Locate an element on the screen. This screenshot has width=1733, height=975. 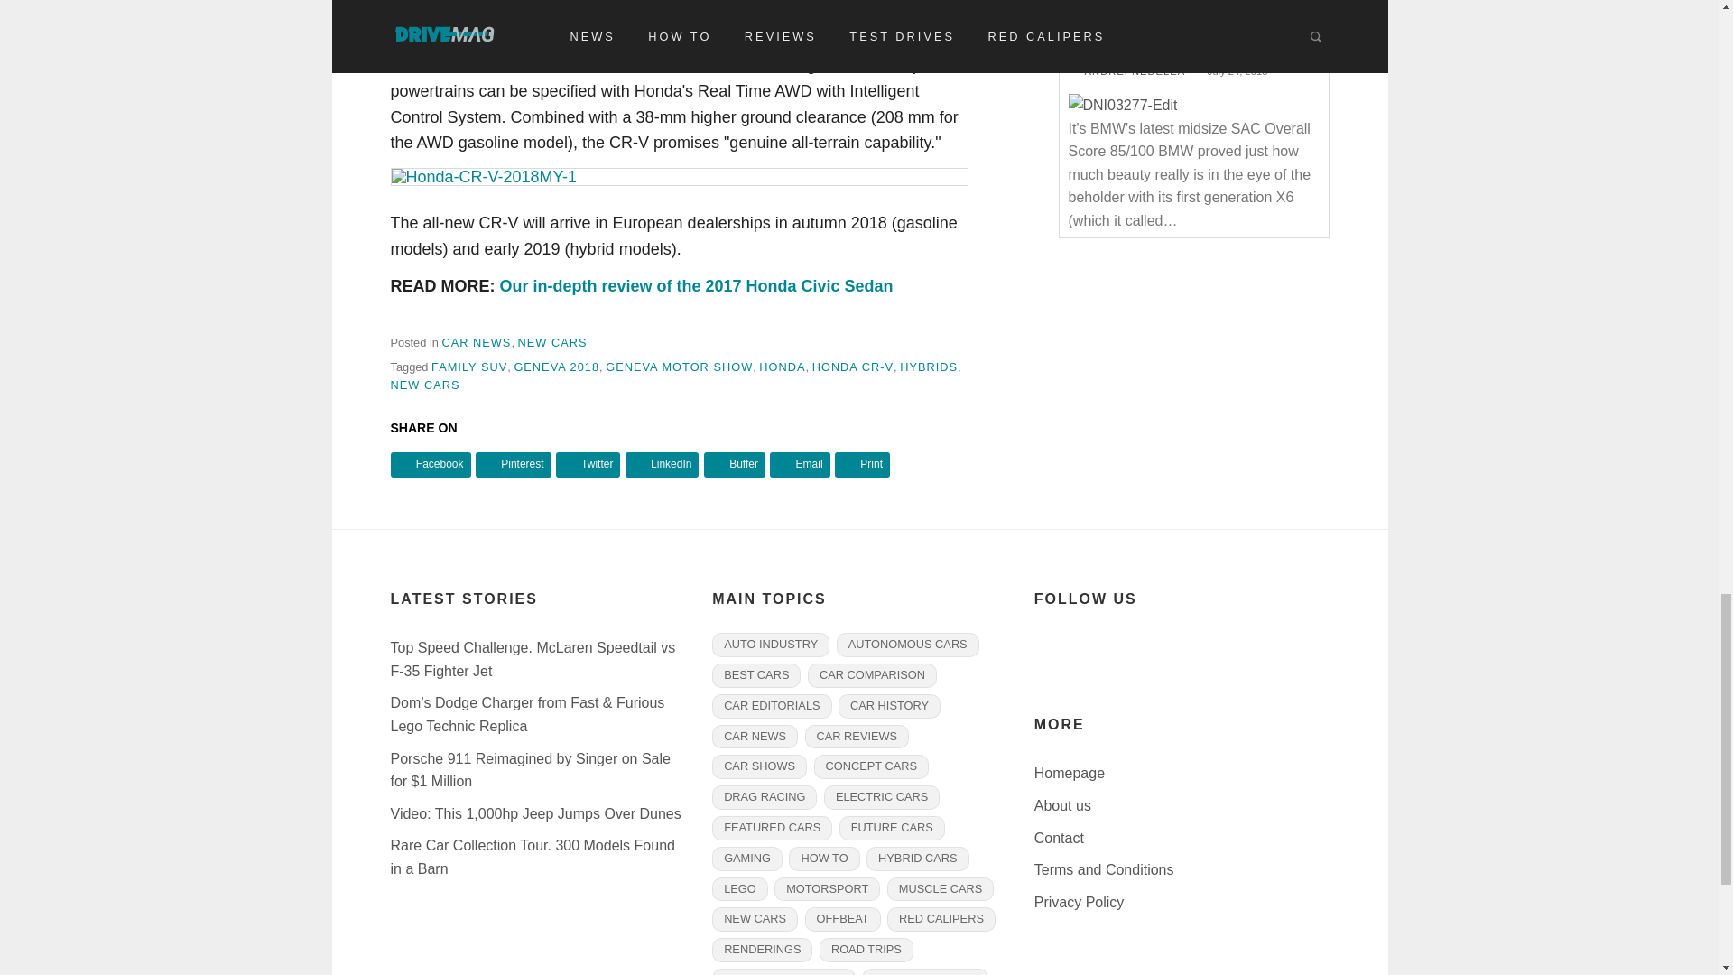
FAMILY SUV is located at coordinates (469, 367).